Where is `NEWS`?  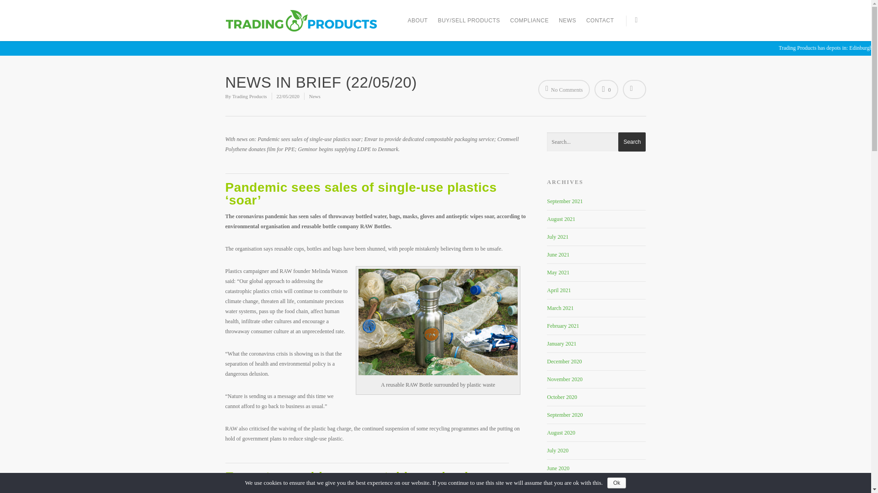
NEWS is located at coordinates (567, 25).